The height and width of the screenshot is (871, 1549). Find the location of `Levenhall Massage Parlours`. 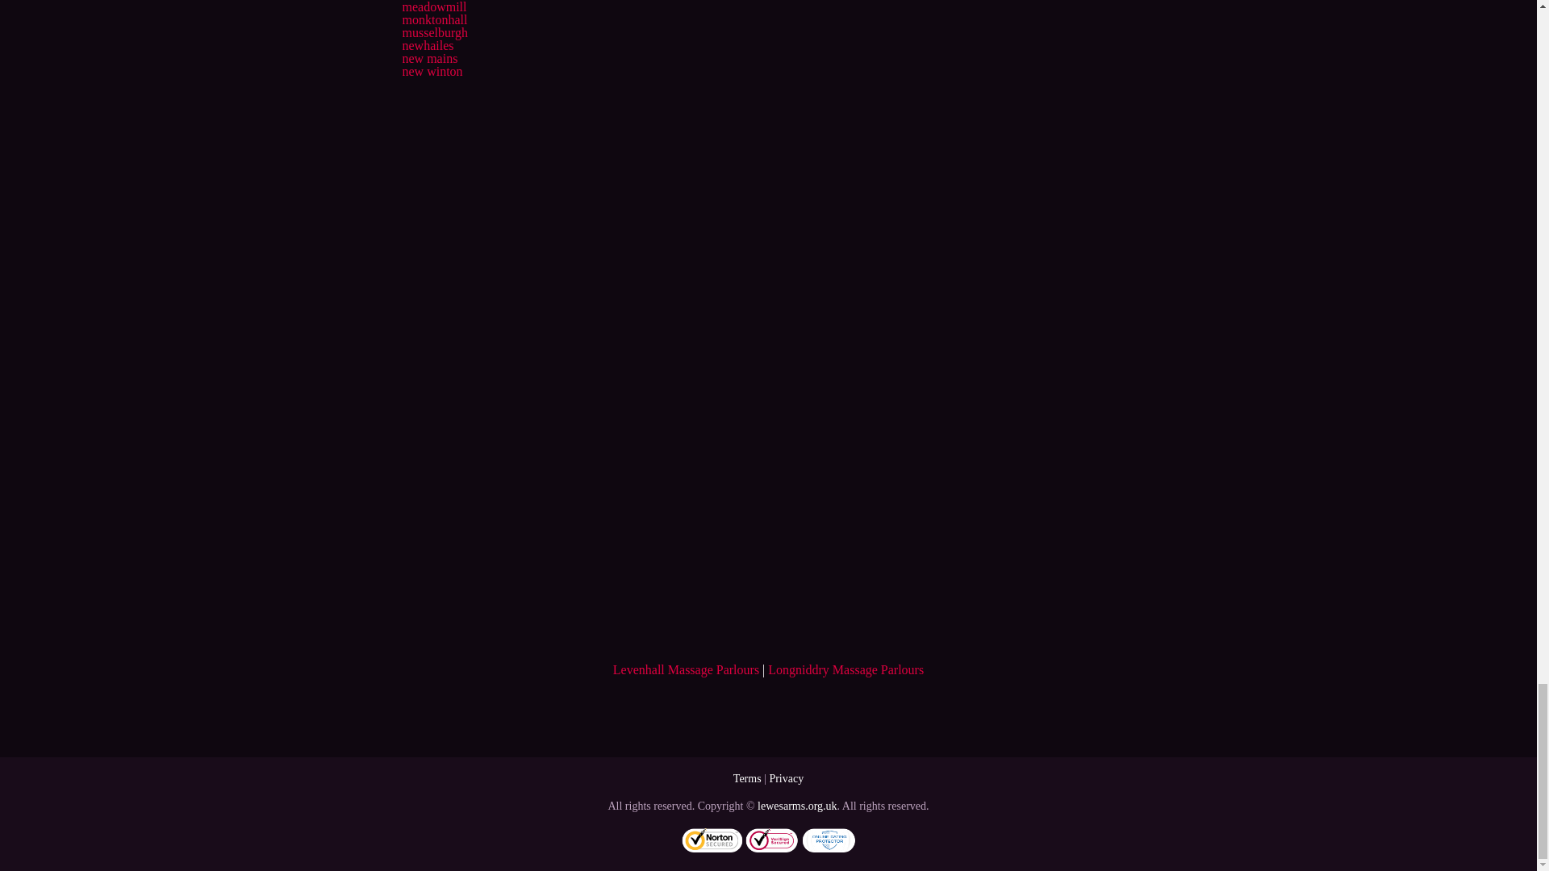

Levenhall Massage Parlours is located at coordinates (686, 669).